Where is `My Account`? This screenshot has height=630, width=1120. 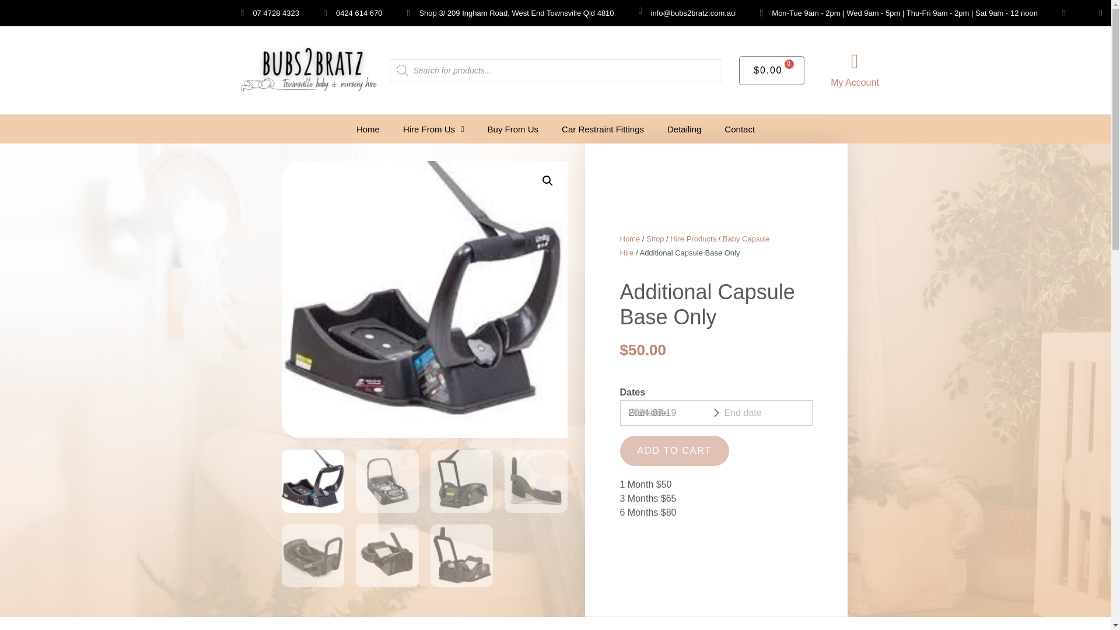
My Account is located at coordinates (855, 82).